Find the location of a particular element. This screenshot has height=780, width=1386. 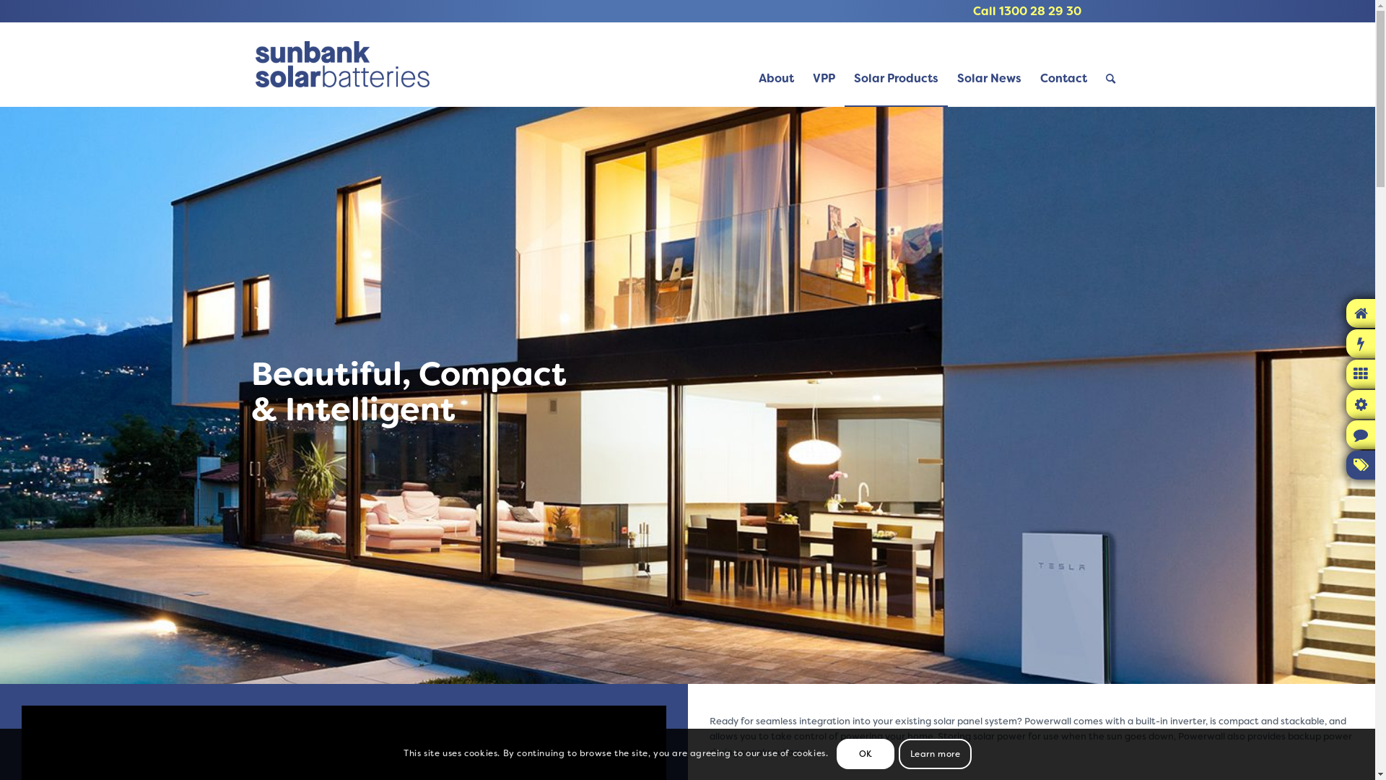

Solar Products is located at coordinates (897, 64).